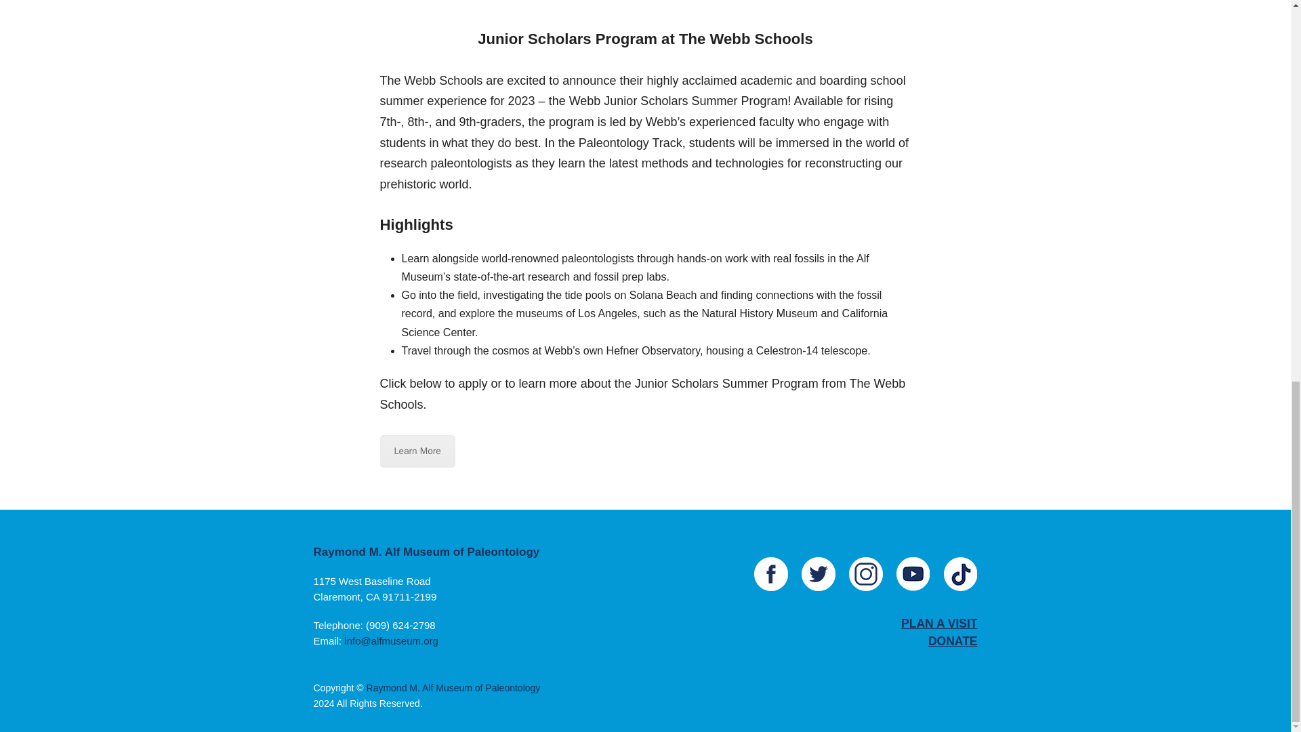  What do you see at coordinates (417, 451) in the screenshot?
I see `Junior Scholars Summer Program` at bounding box center [417, 451].